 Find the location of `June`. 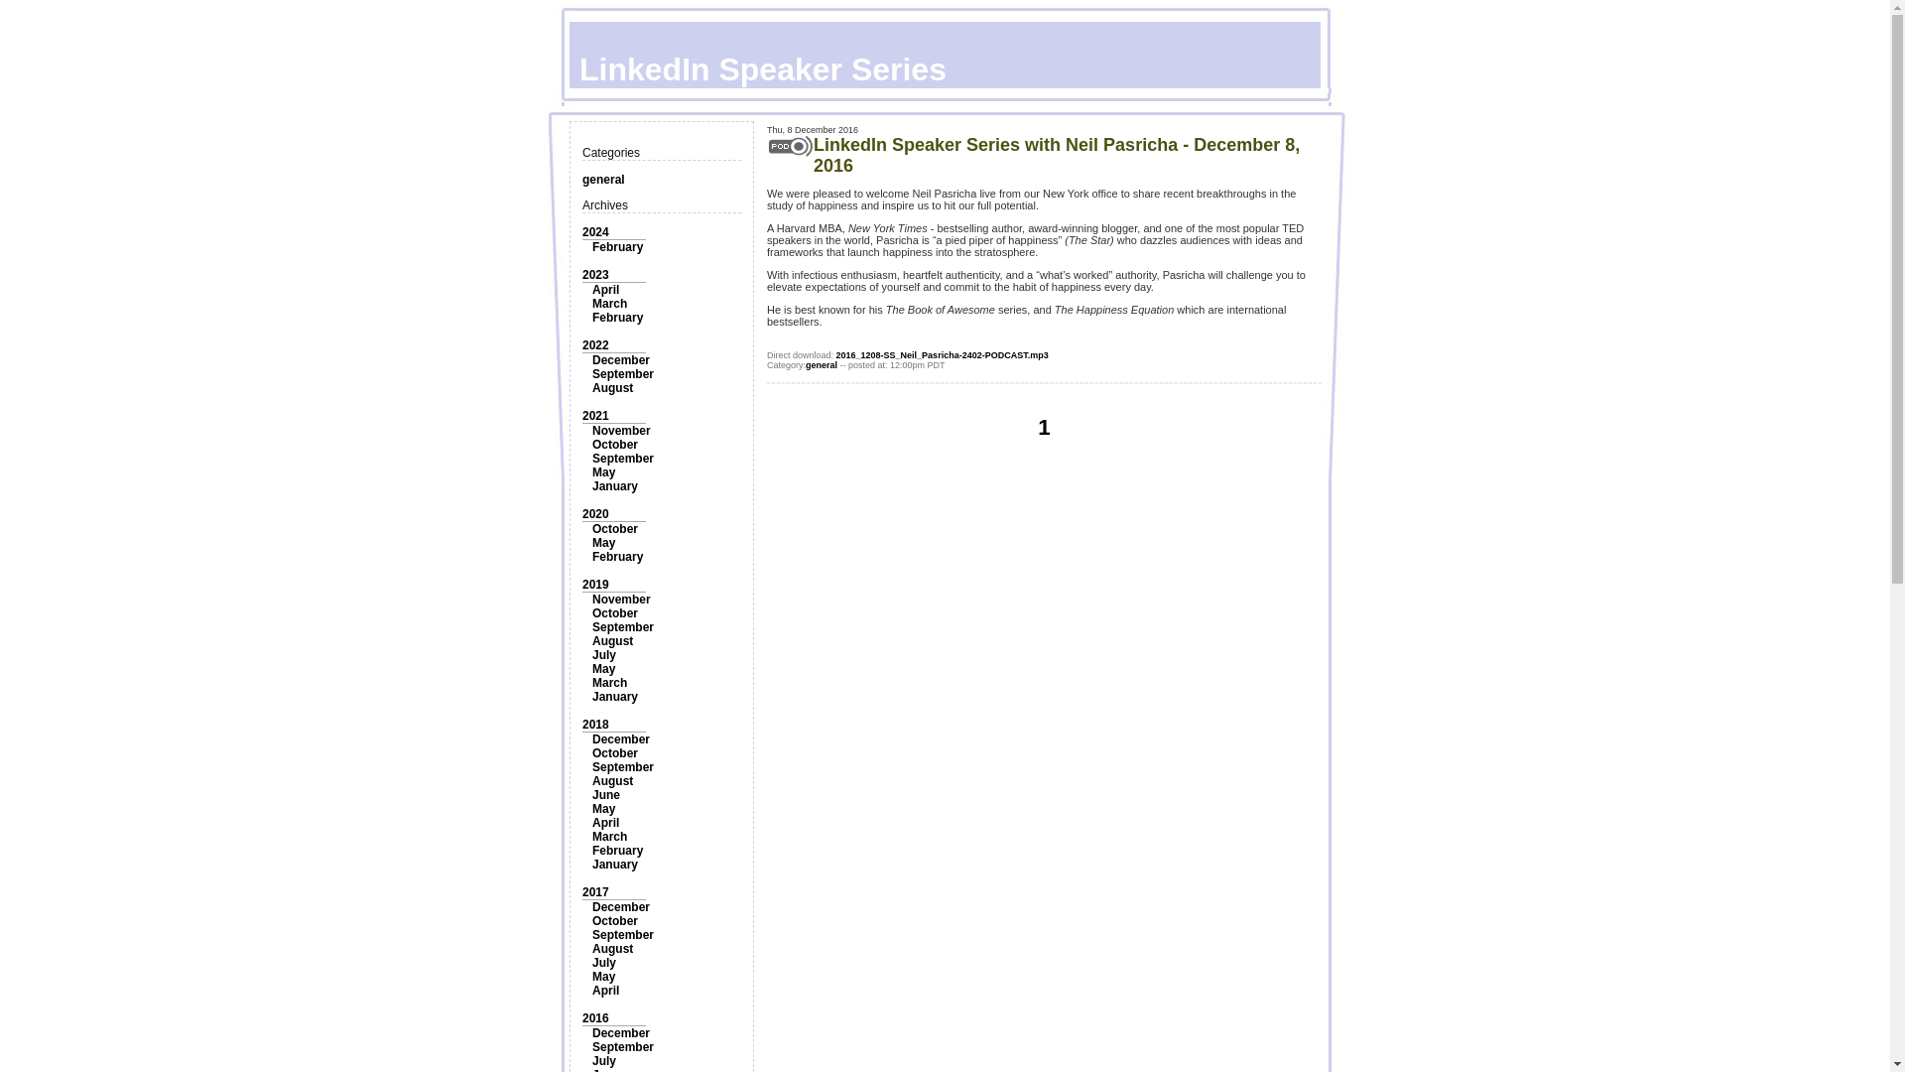

June is located at coordinates (606, 794).